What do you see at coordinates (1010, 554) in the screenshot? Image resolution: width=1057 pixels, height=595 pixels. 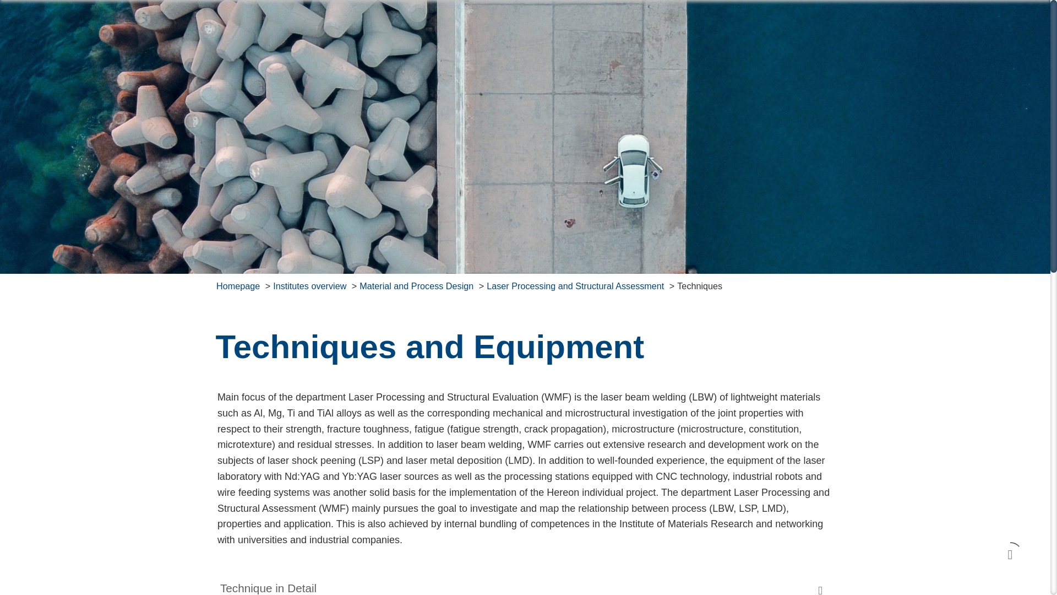 I see `Click to scroll to top` at bounding box center [1010, 554].